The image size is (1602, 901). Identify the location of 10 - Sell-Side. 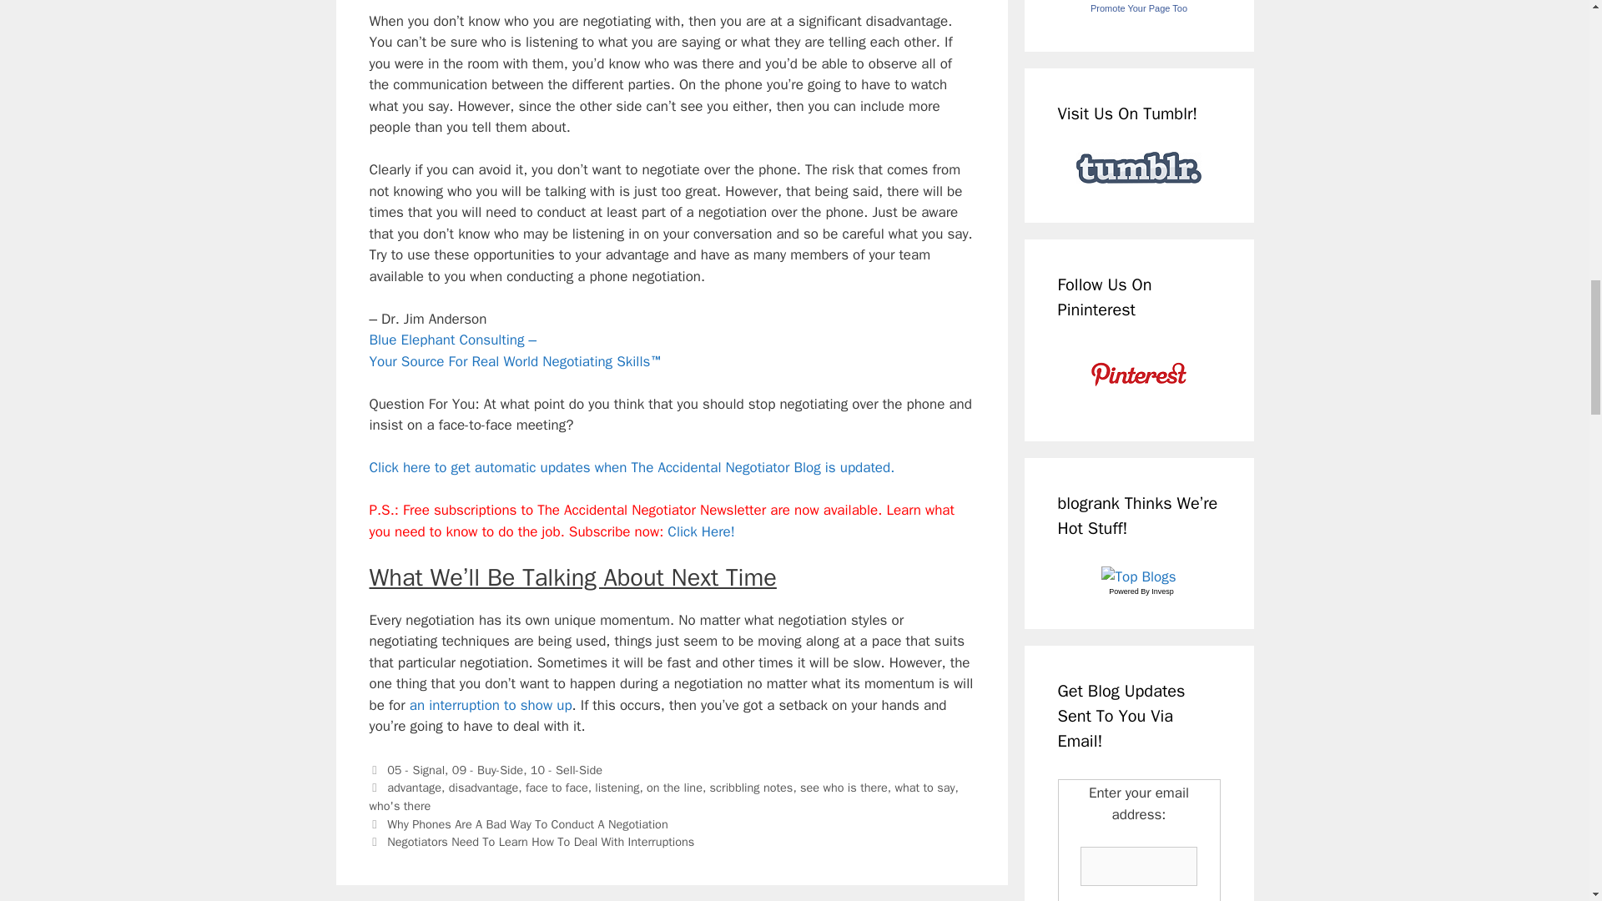
(566, 769).